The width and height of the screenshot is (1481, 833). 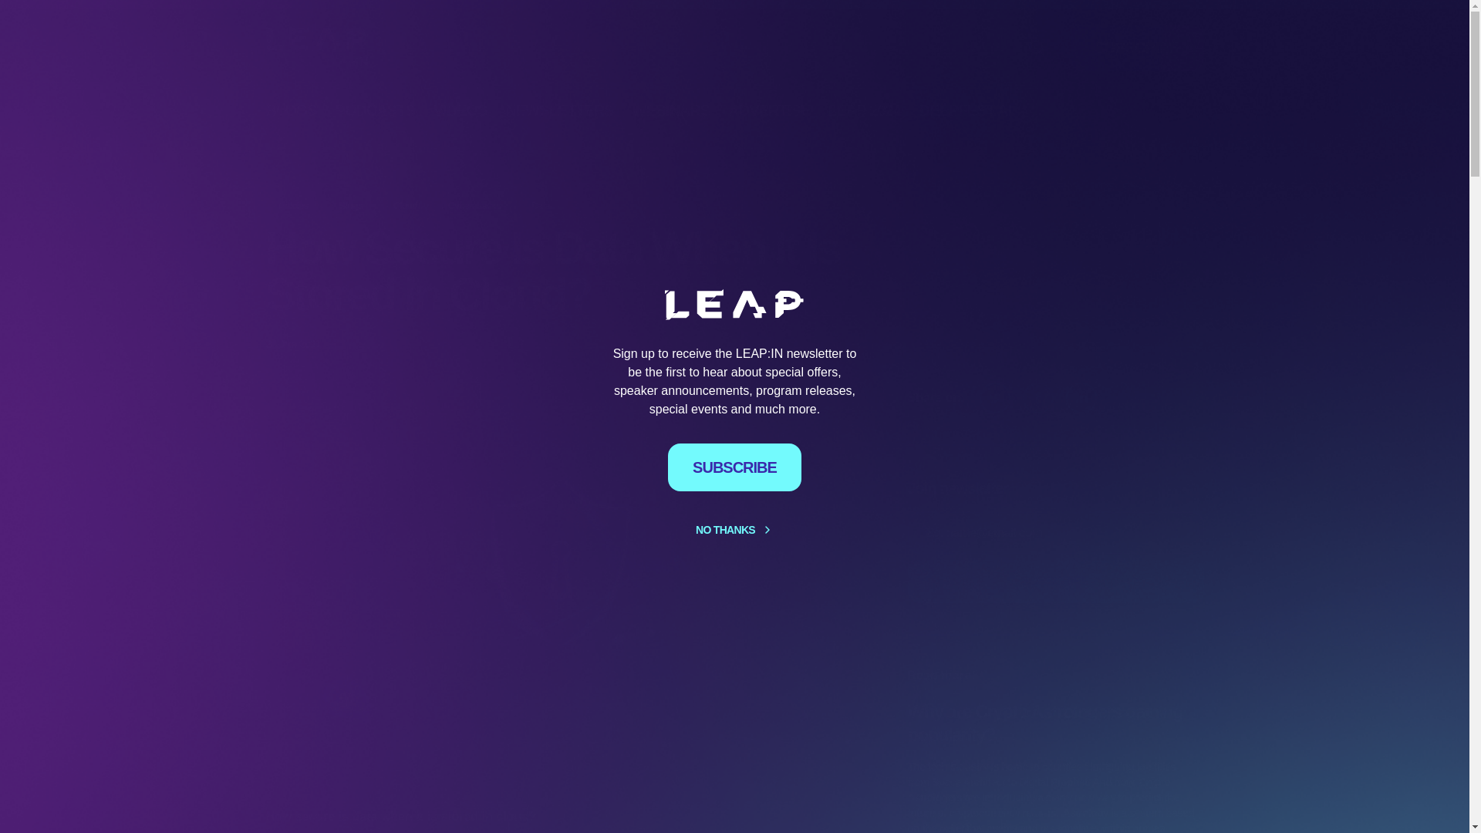 I want to click on BLOGS, so click(x=290, y=110).